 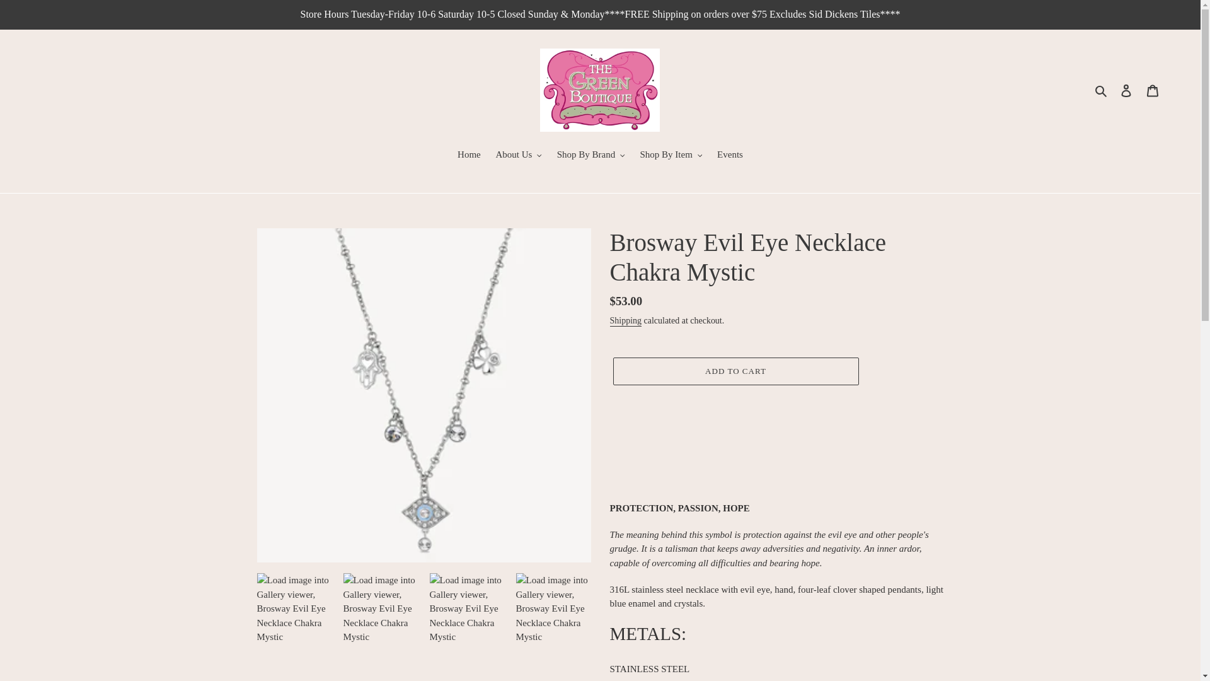 I want to click on Cart, so click(x=1153, y=91).